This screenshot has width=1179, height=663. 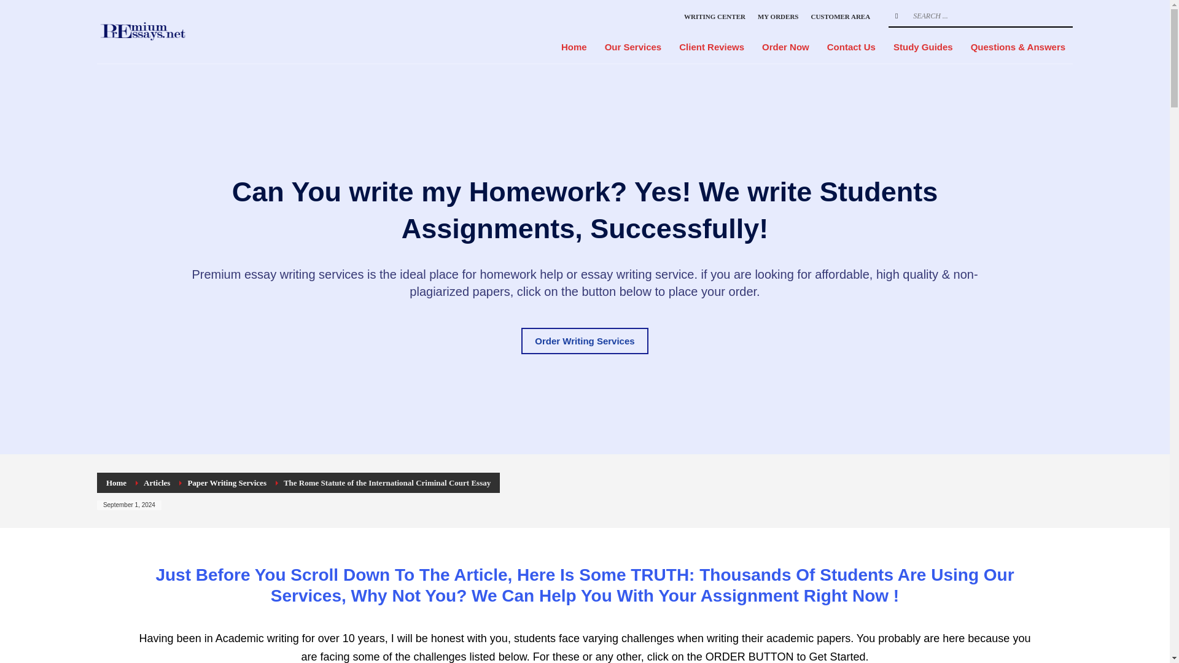 What do you see at coordinates (584, 340) in the screenshot?
I see `Click me` at bounding box center [584, 340].